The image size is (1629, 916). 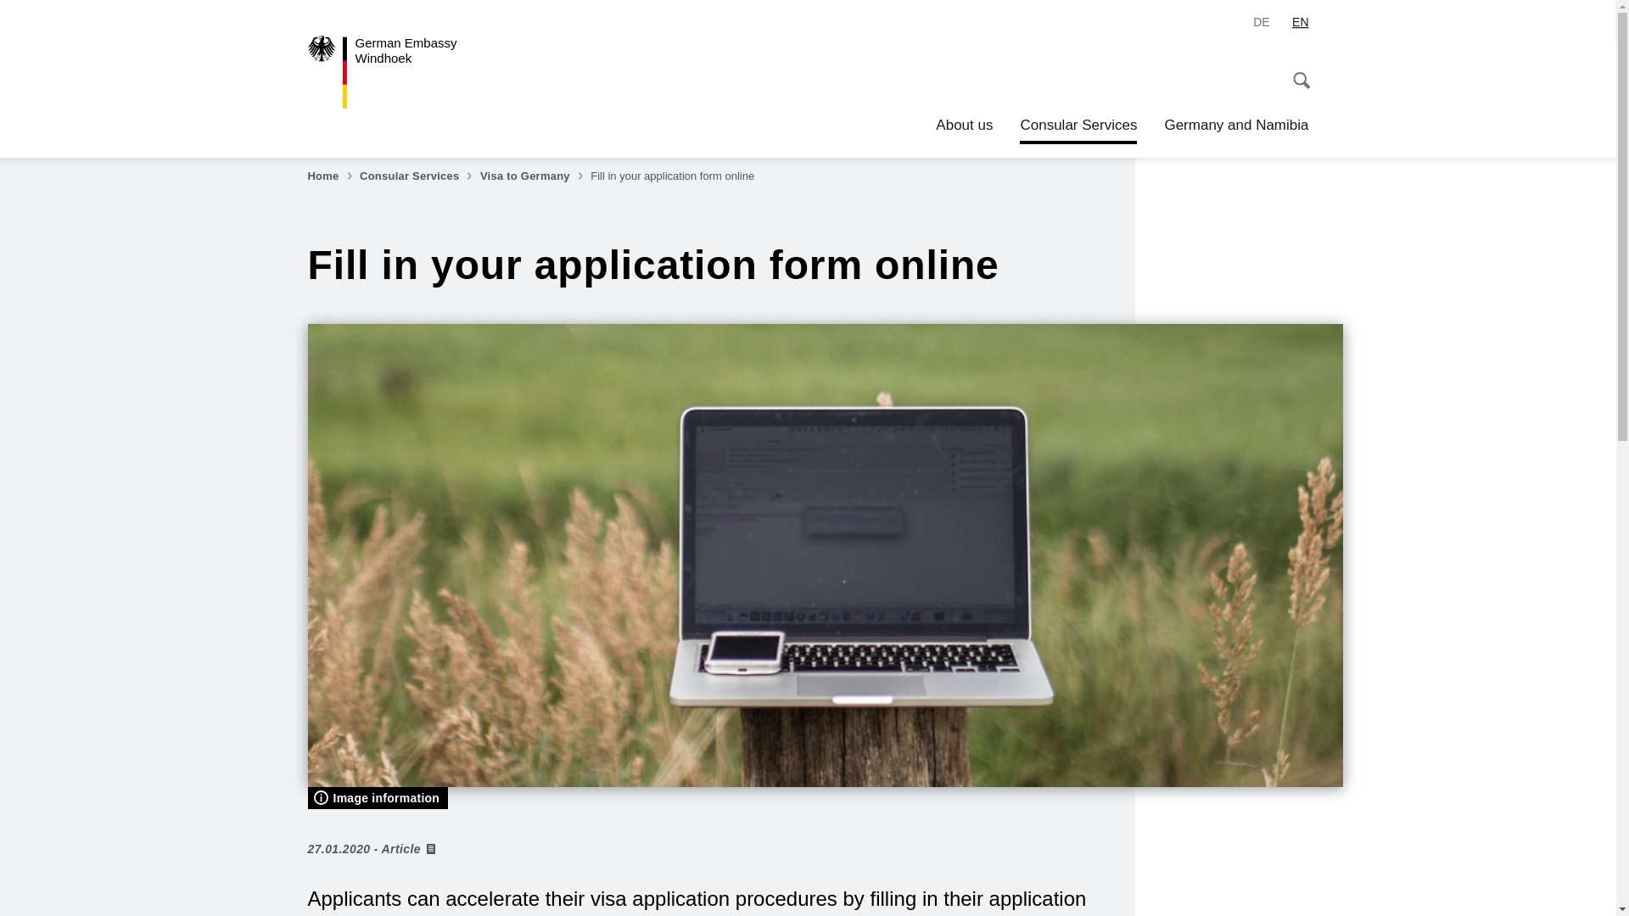 I want to click on Welcome to the German Embassy in Namibia!, so click(x=331, y=176).